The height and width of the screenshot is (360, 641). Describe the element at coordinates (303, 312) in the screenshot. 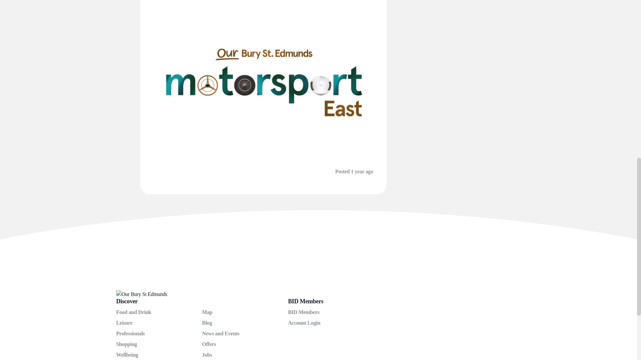

I see `BID Members` at that location.